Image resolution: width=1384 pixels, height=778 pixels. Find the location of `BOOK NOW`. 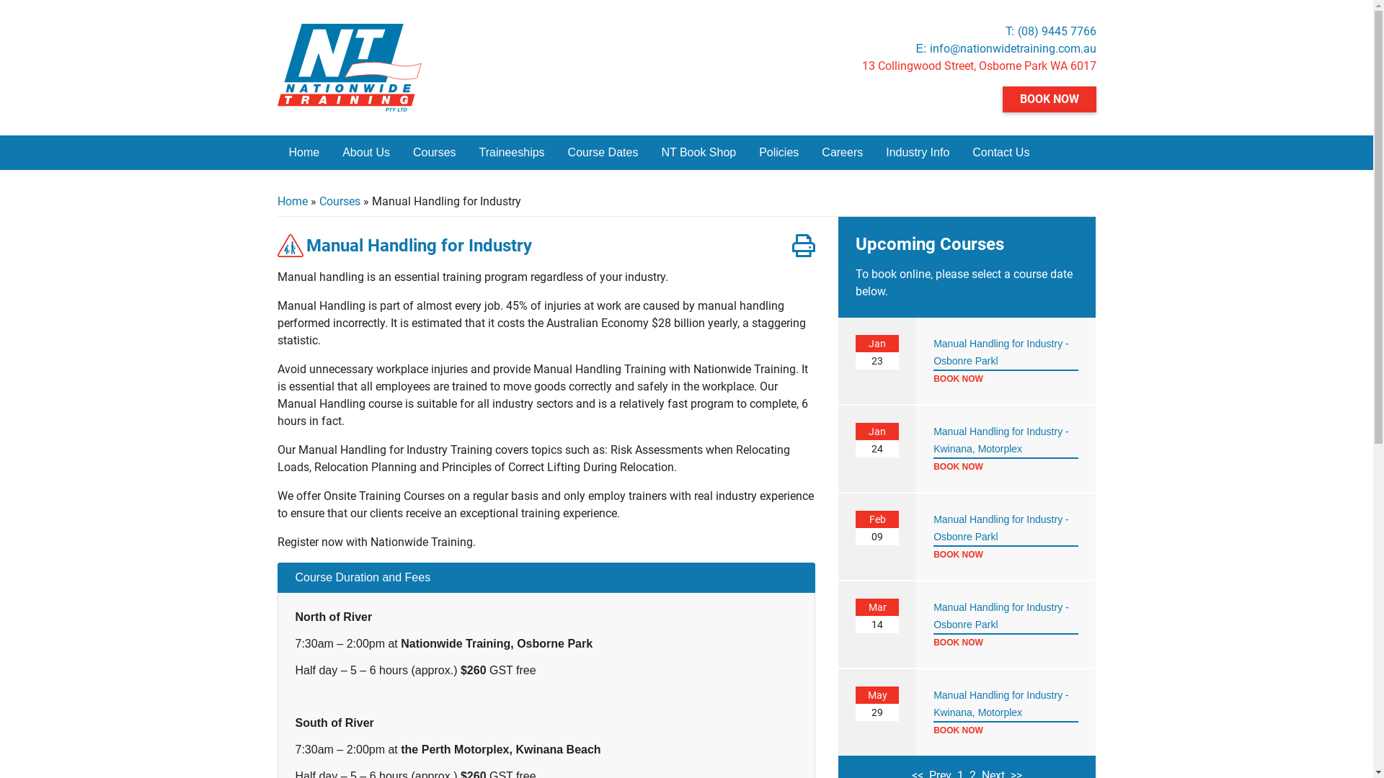

BOOK NOW is located at coordinates (1006, 730).